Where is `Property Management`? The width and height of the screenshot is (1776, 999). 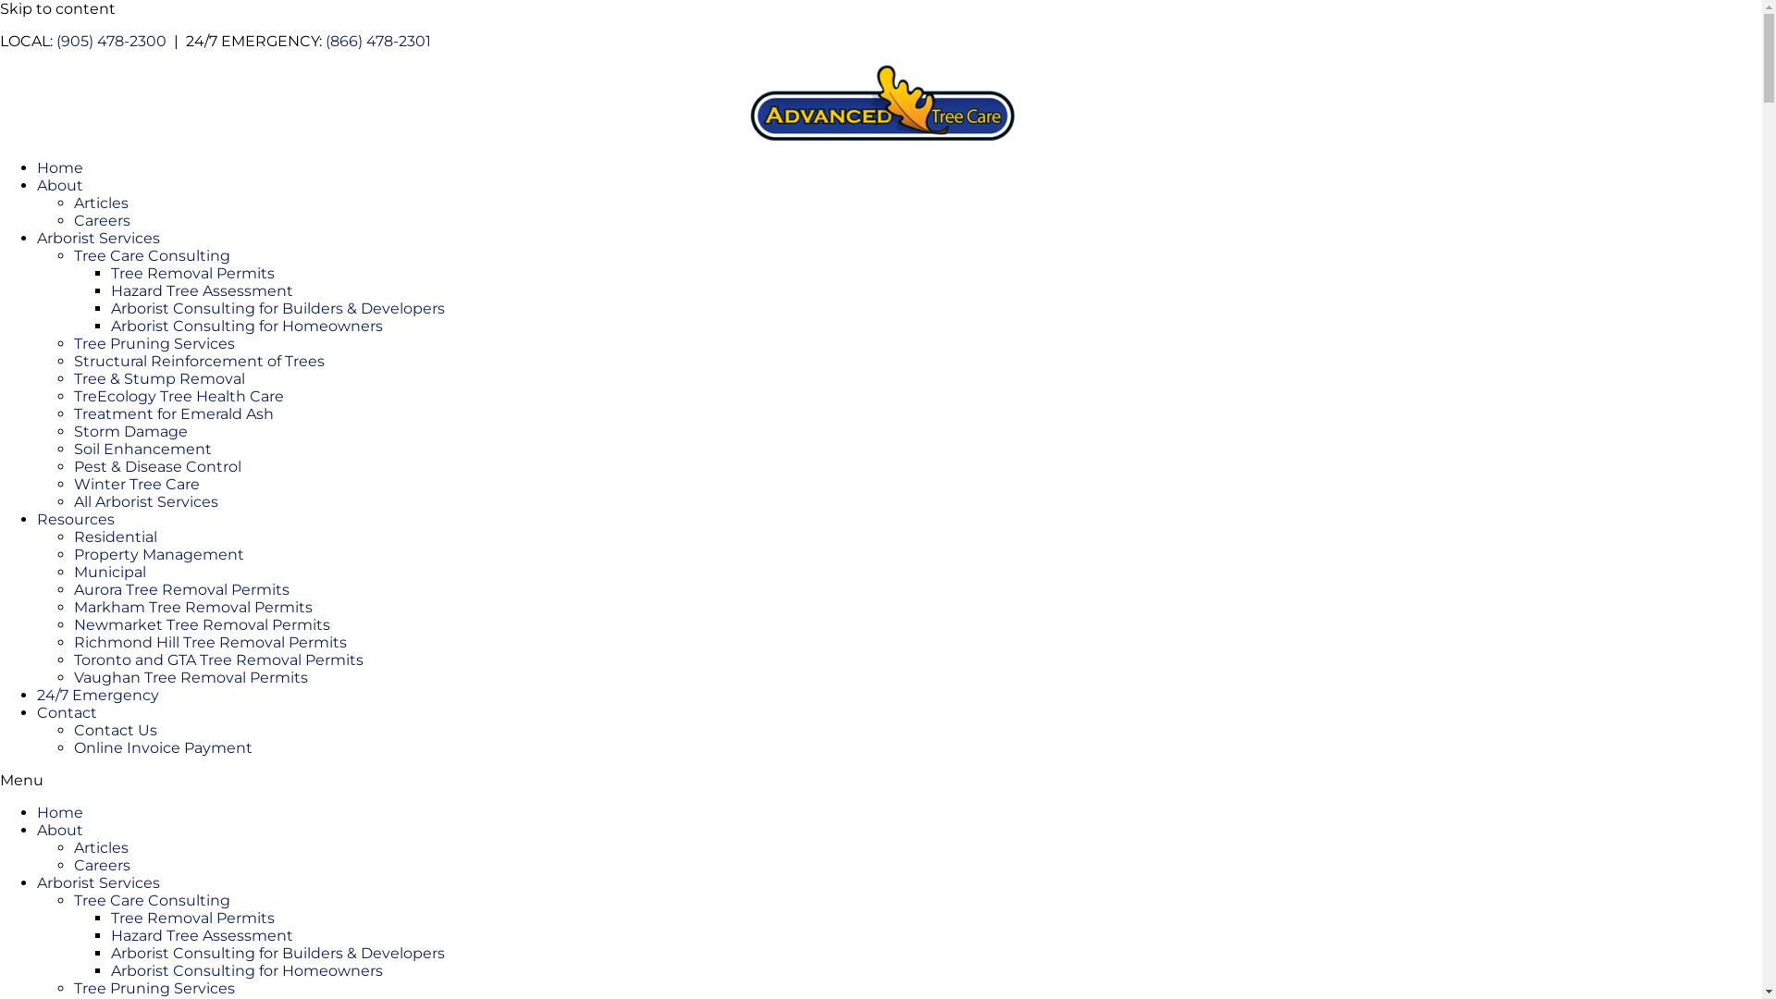 Property Management is located at coordinates (159, 555).